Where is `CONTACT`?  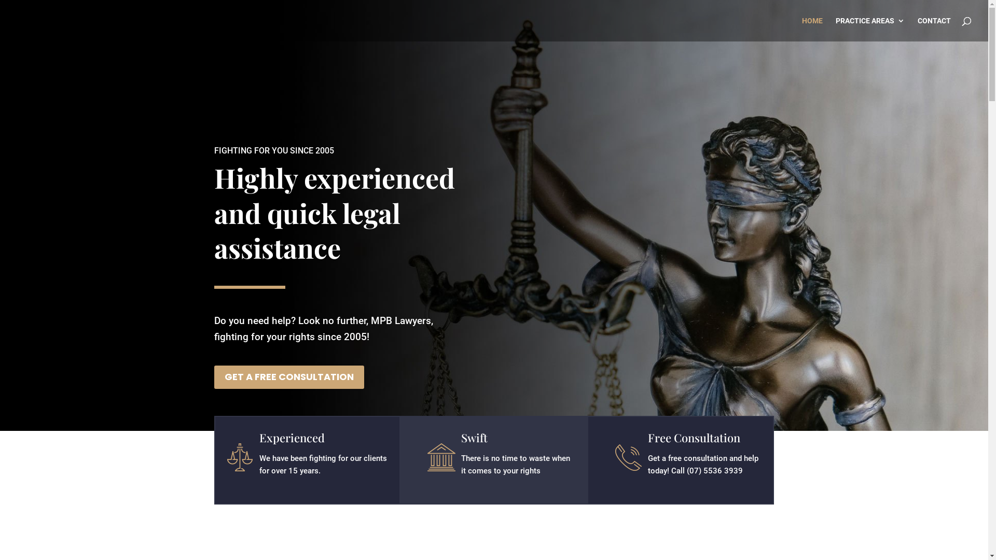 CONTACT is located at coordinates (934, 29).